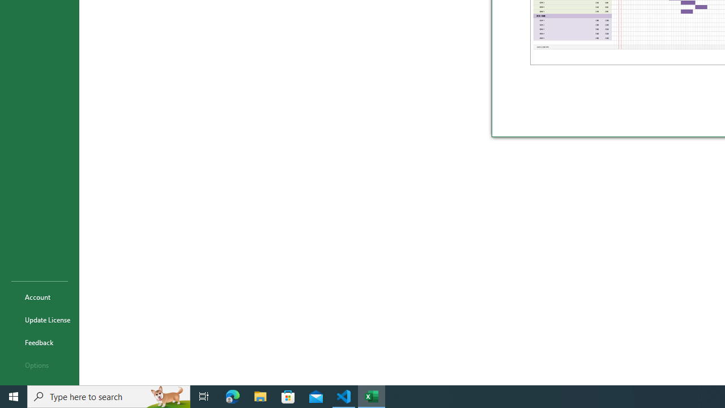  I want to click on Microsoft Edge, so click(233, 397).